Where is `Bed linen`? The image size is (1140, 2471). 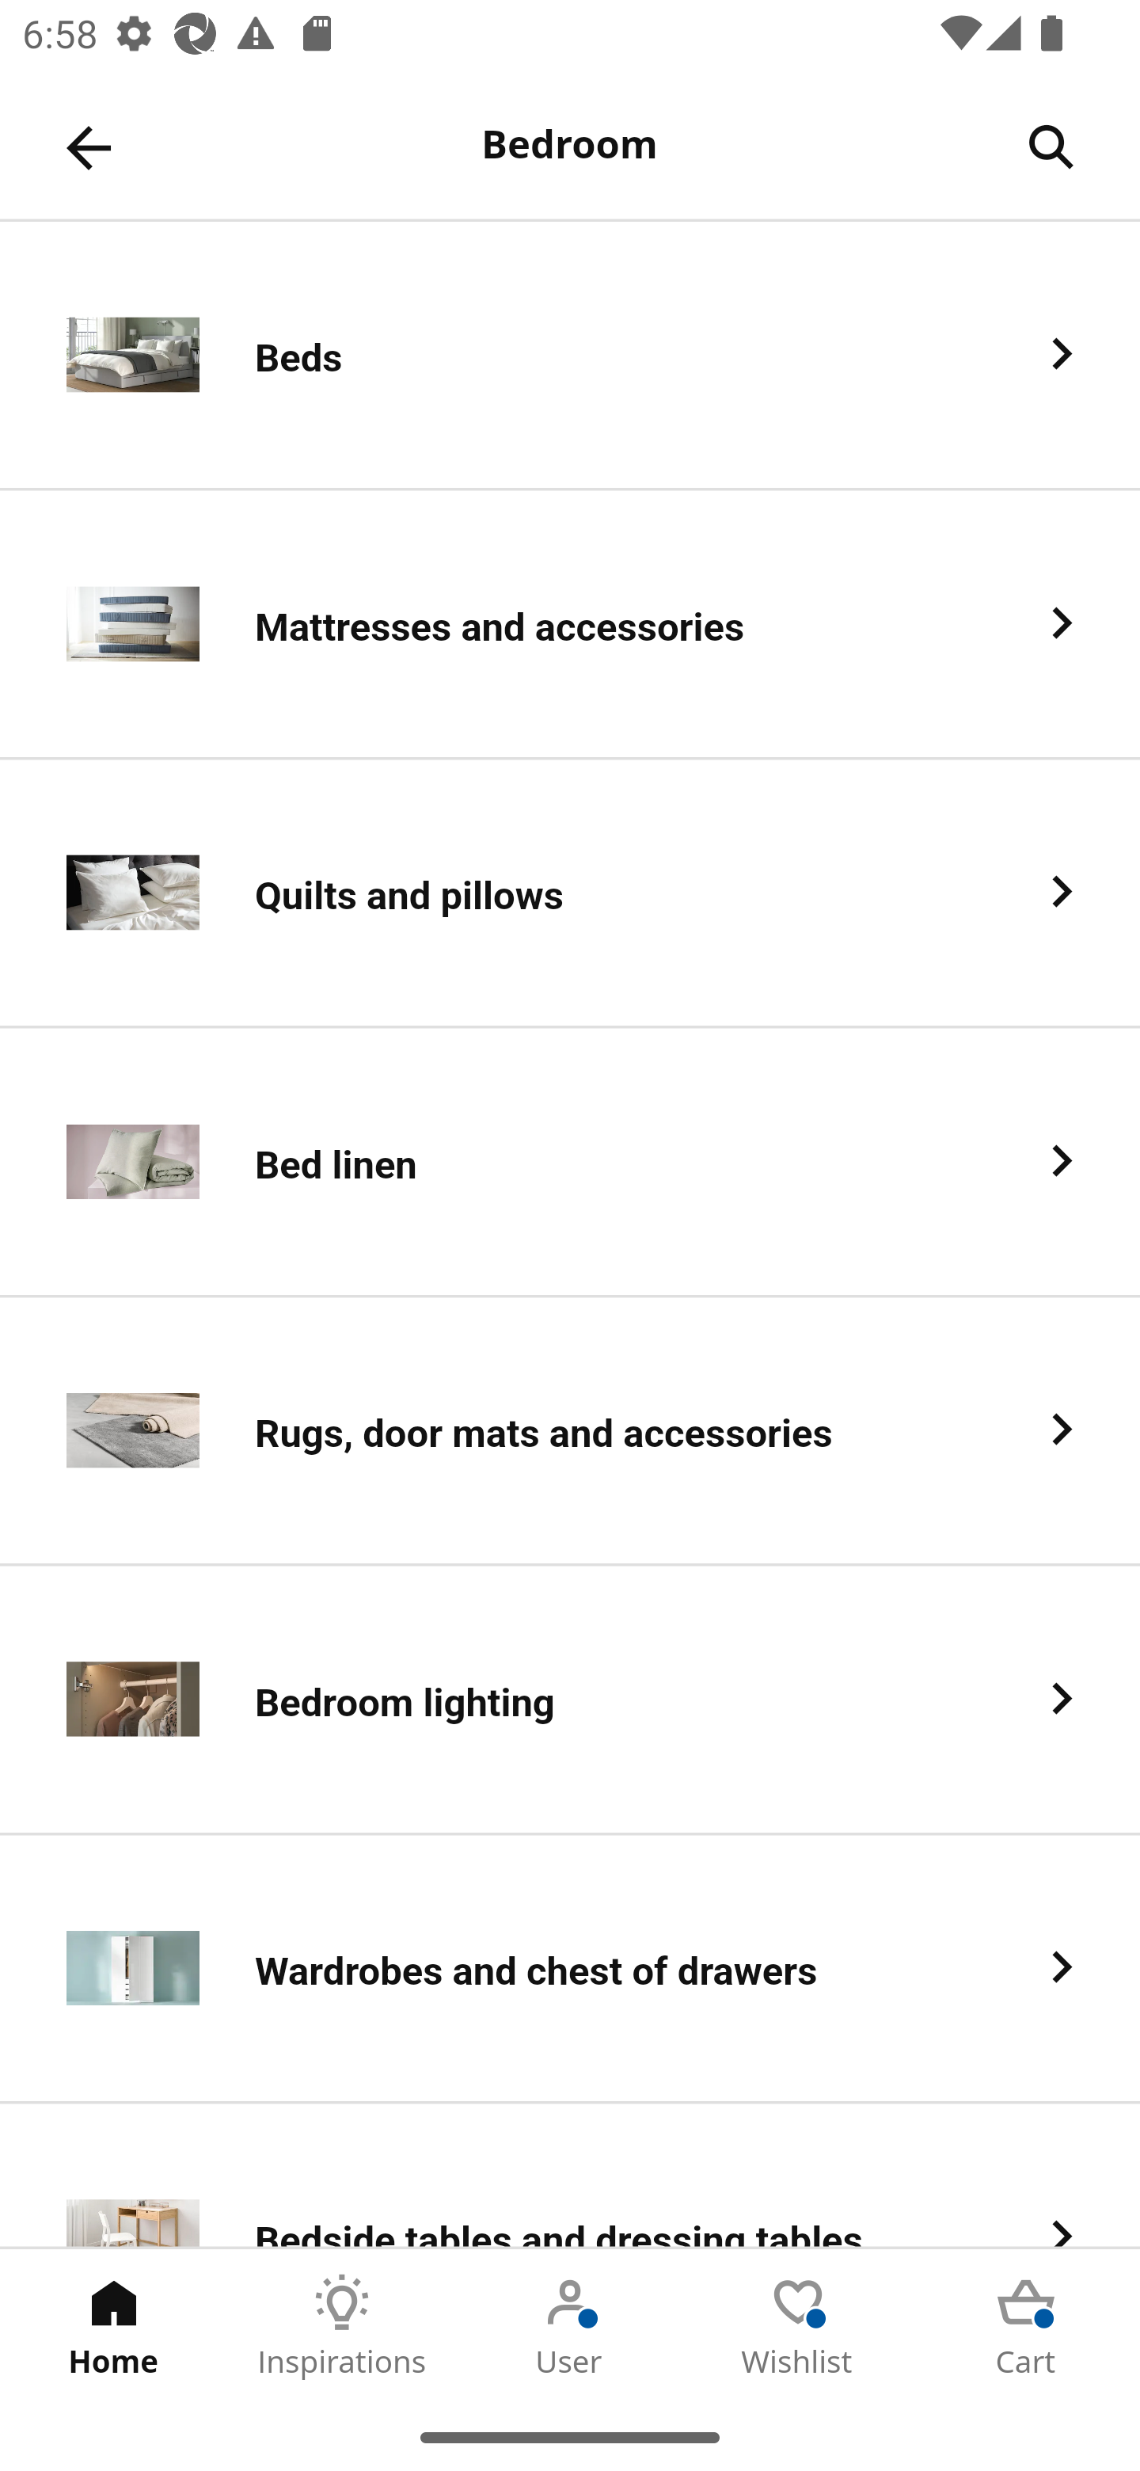 Bed linen is located at coordinates (570, 1163).